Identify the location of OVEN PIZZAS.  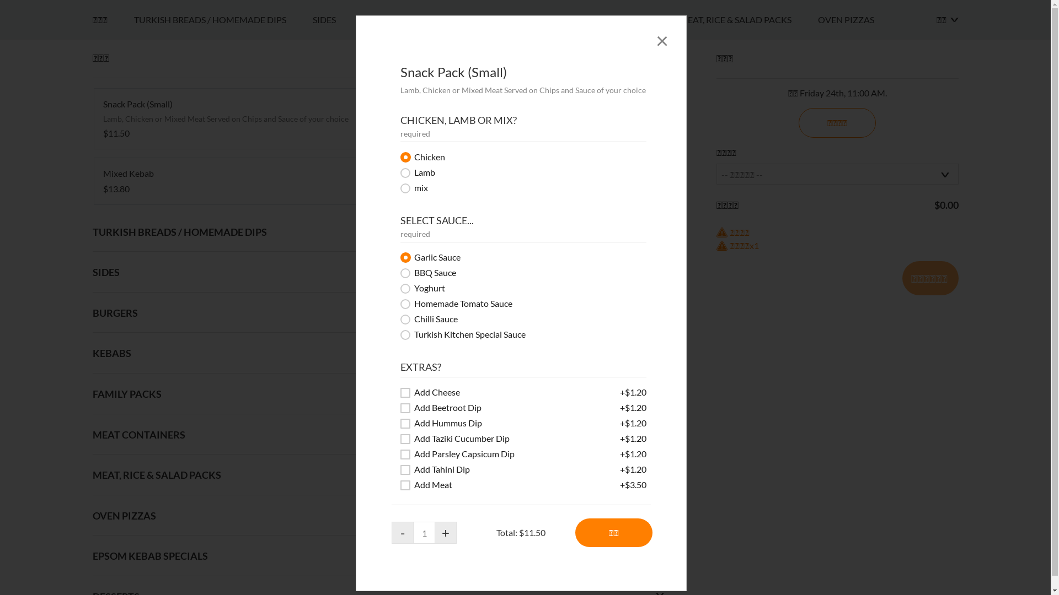
(859, 301).